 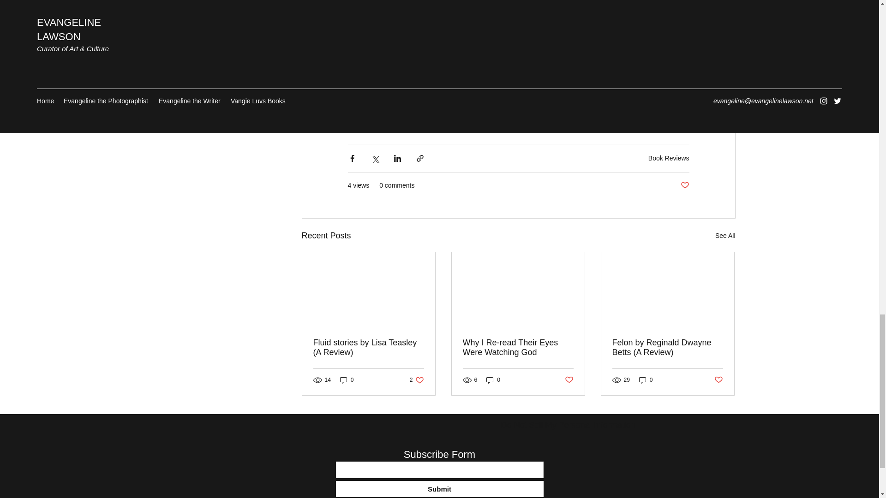 What do you see at coordinates (417, 380) in the screenshot?
I see `Why I Re-read Their Eyes Were Watching God` at bounding box center [417, 380].